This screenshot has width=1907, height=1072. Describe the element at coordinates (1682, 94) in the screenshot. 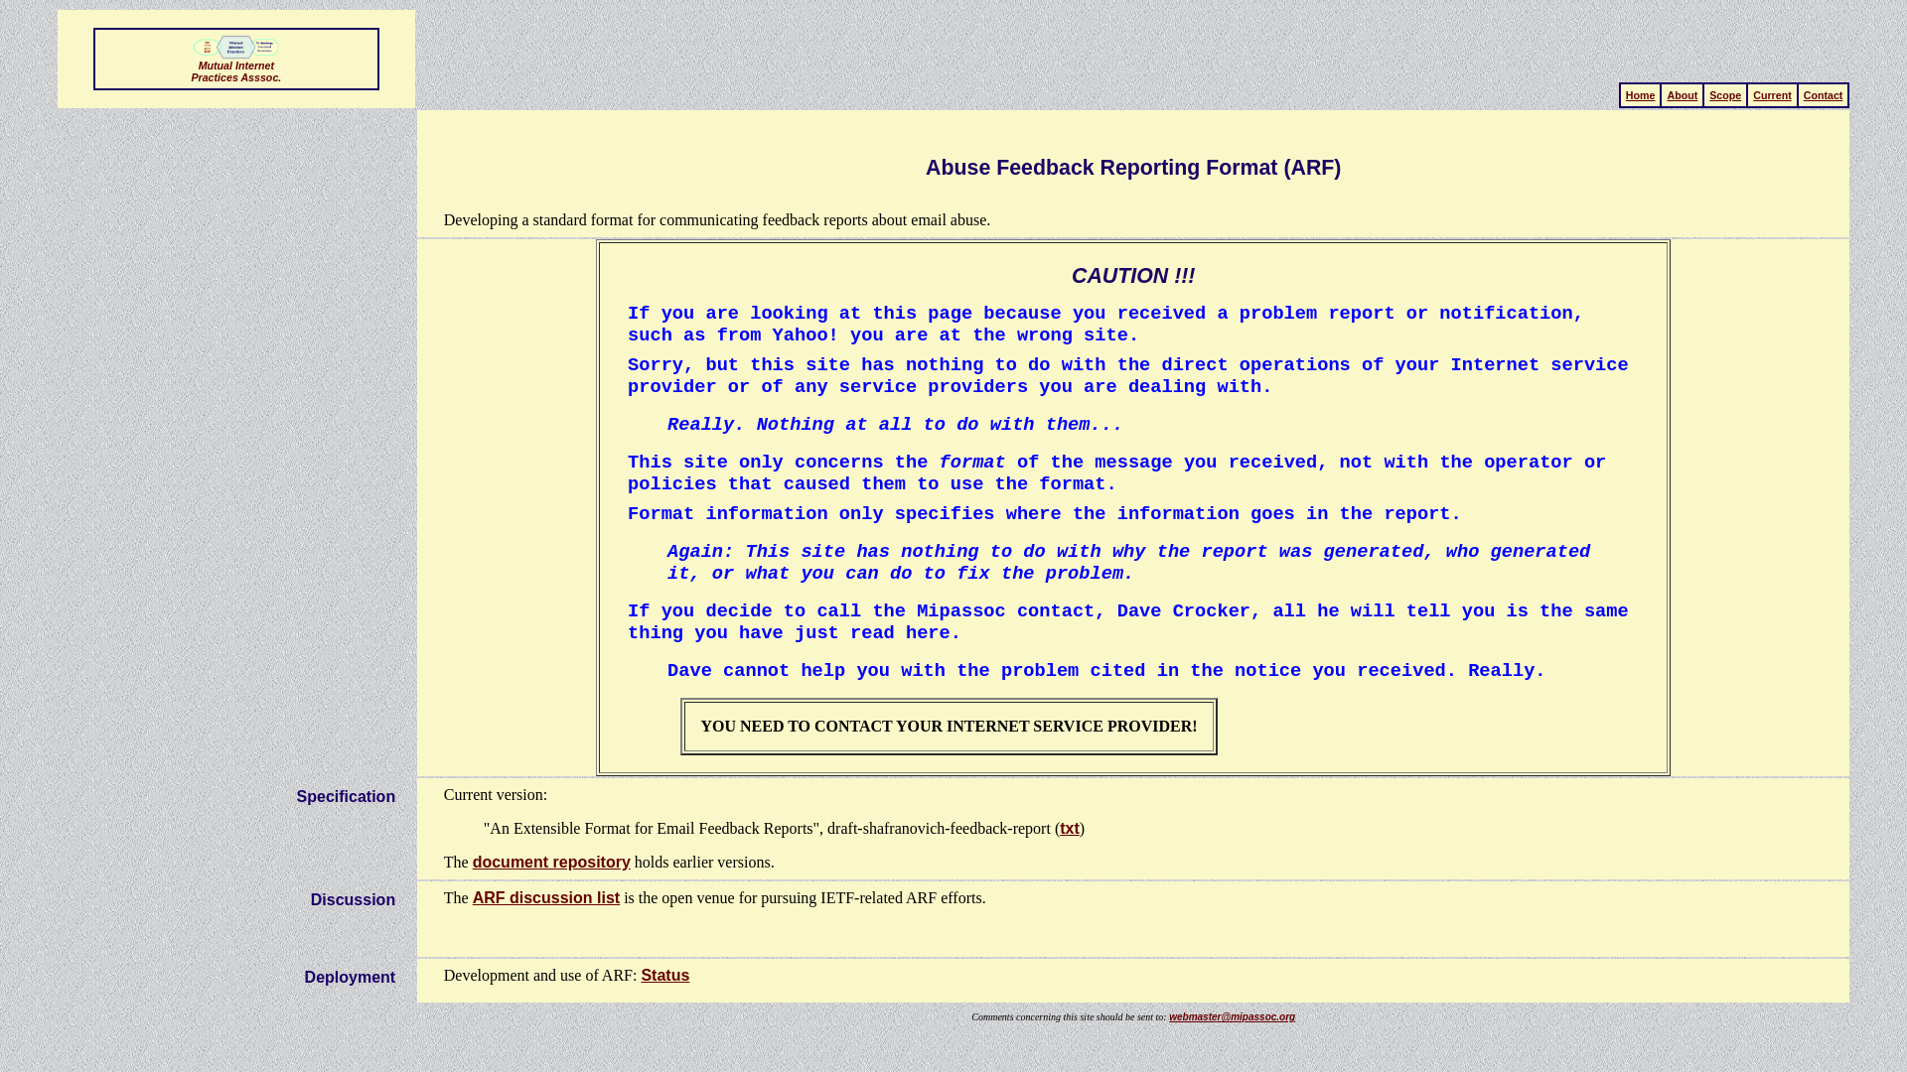

I see `About` at that location.